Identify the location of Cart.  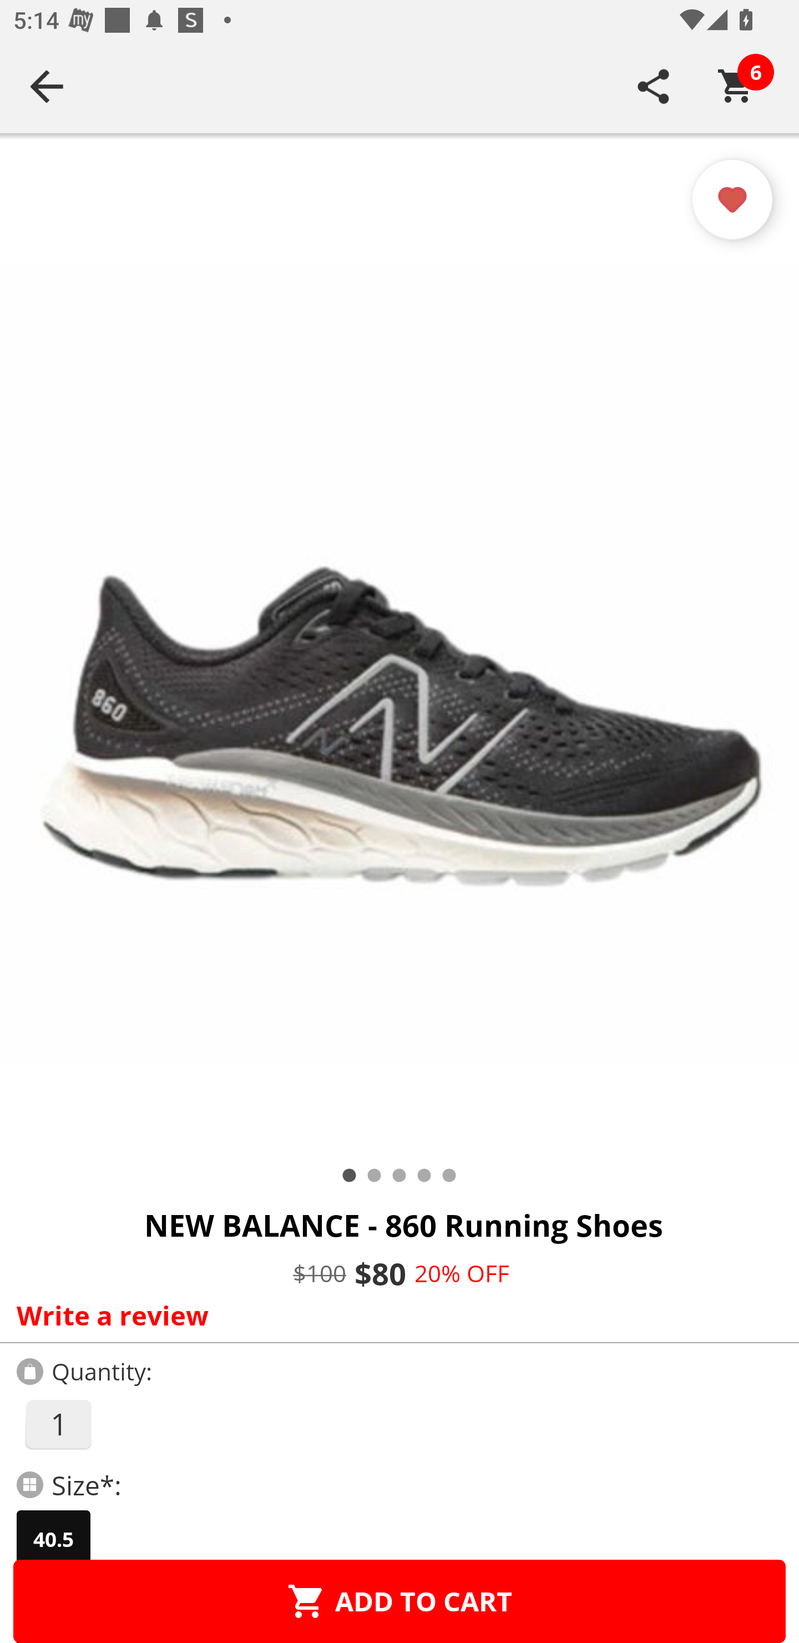
(736, 86).